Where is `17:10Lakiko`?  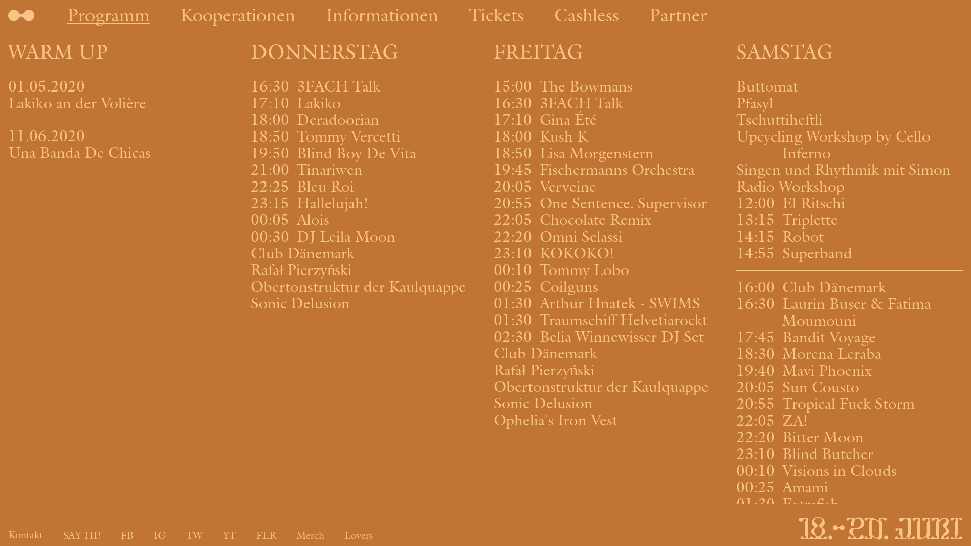 17:10Lakiko is located at coordinates (364, 103).